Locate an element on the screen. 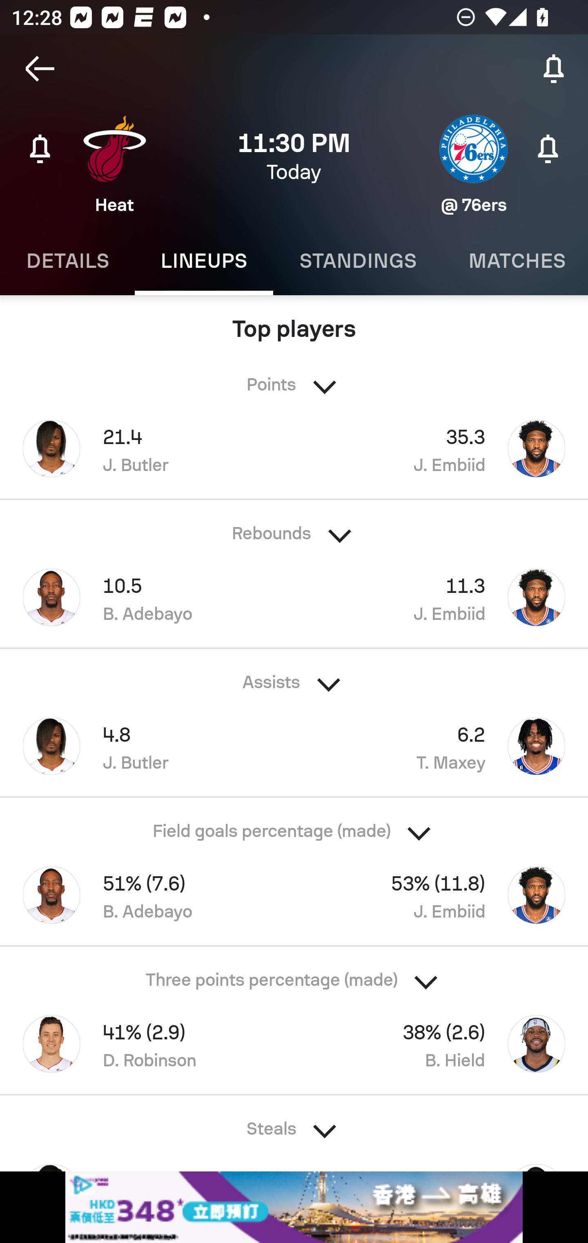 Image resolution: width=588 pixels, height=1243 pixels. Standings STANDINGS is located at coordinates (358, 261).